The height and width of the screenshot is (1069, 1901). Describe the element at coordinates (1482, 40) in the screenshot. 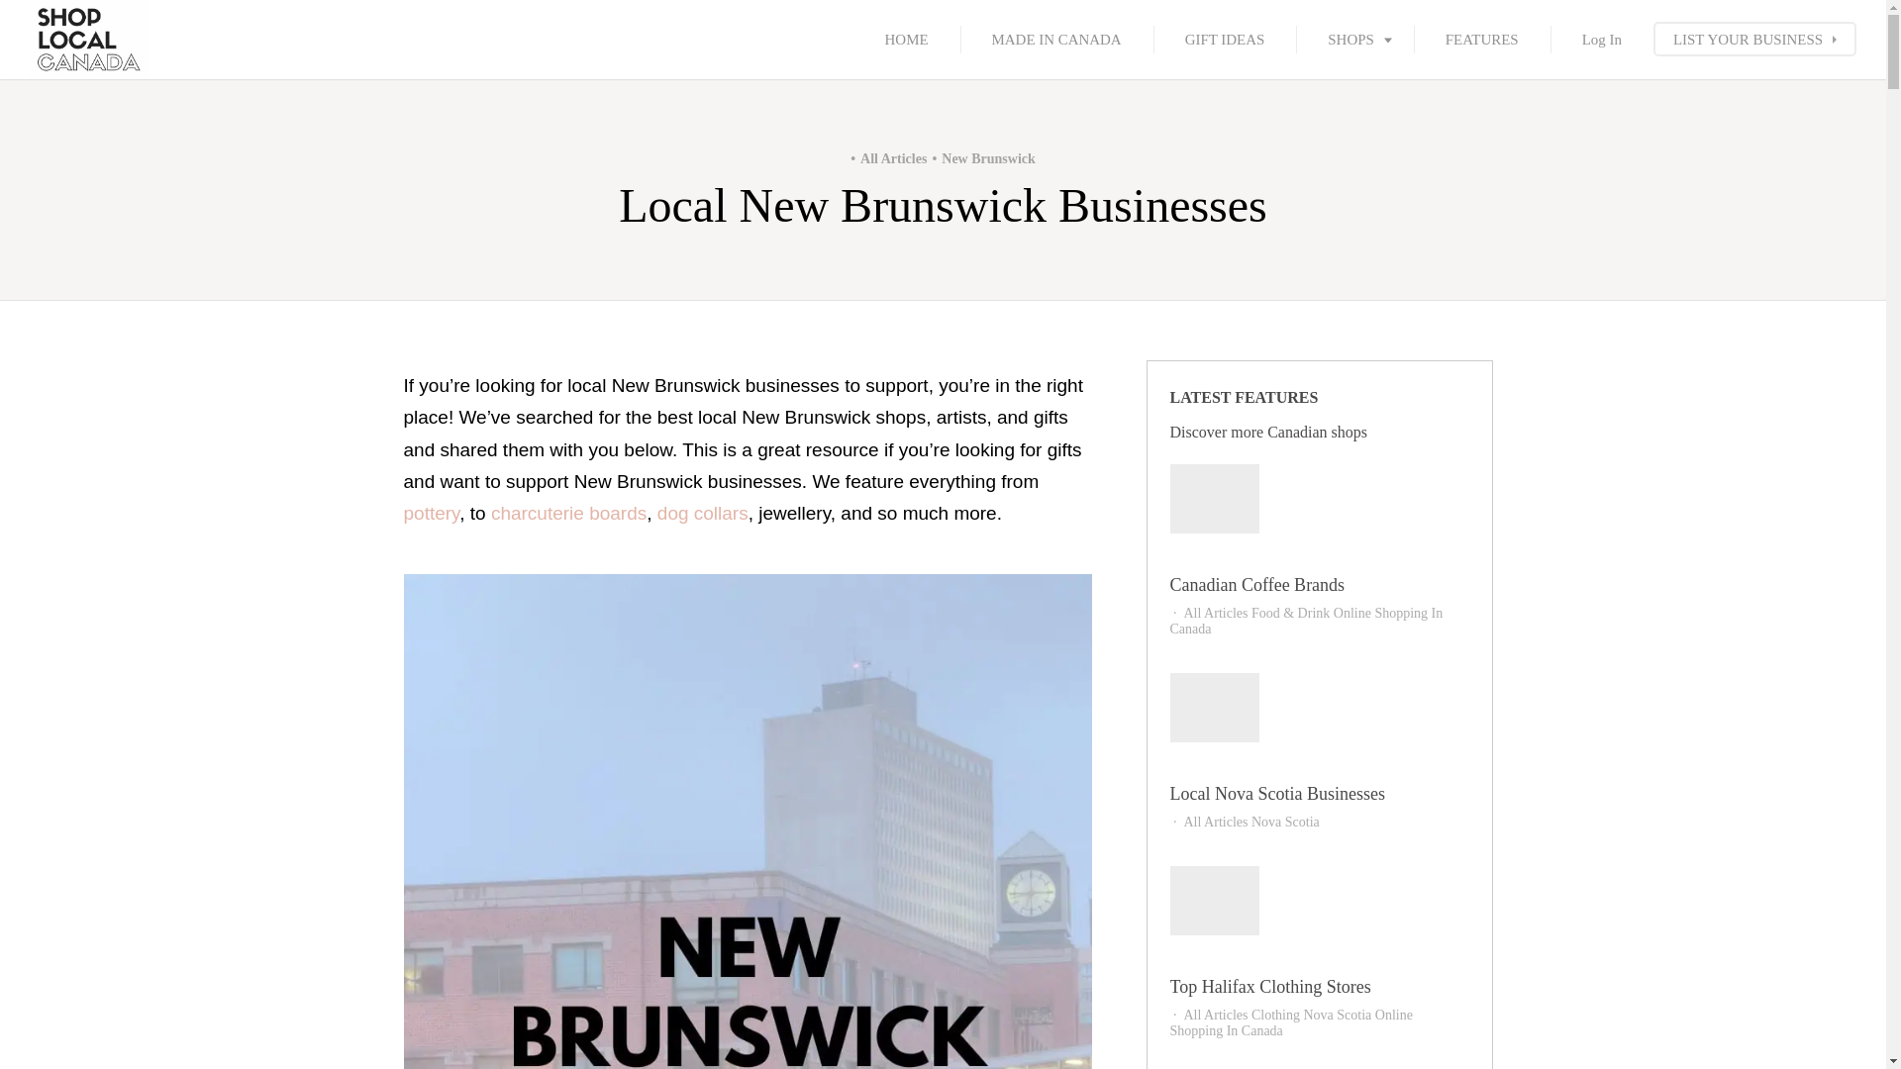

I see `FEATURES` at that location.